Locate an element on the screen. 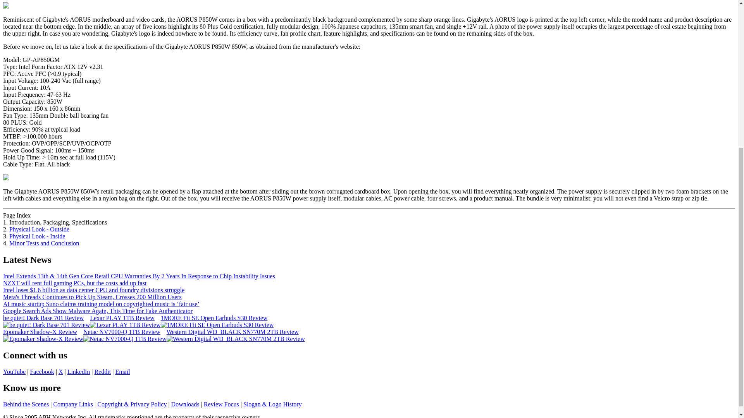 This screenshot has width=744, height=418. Netac NV7000-Q 1TB Review is located at coordinates (122, 332).